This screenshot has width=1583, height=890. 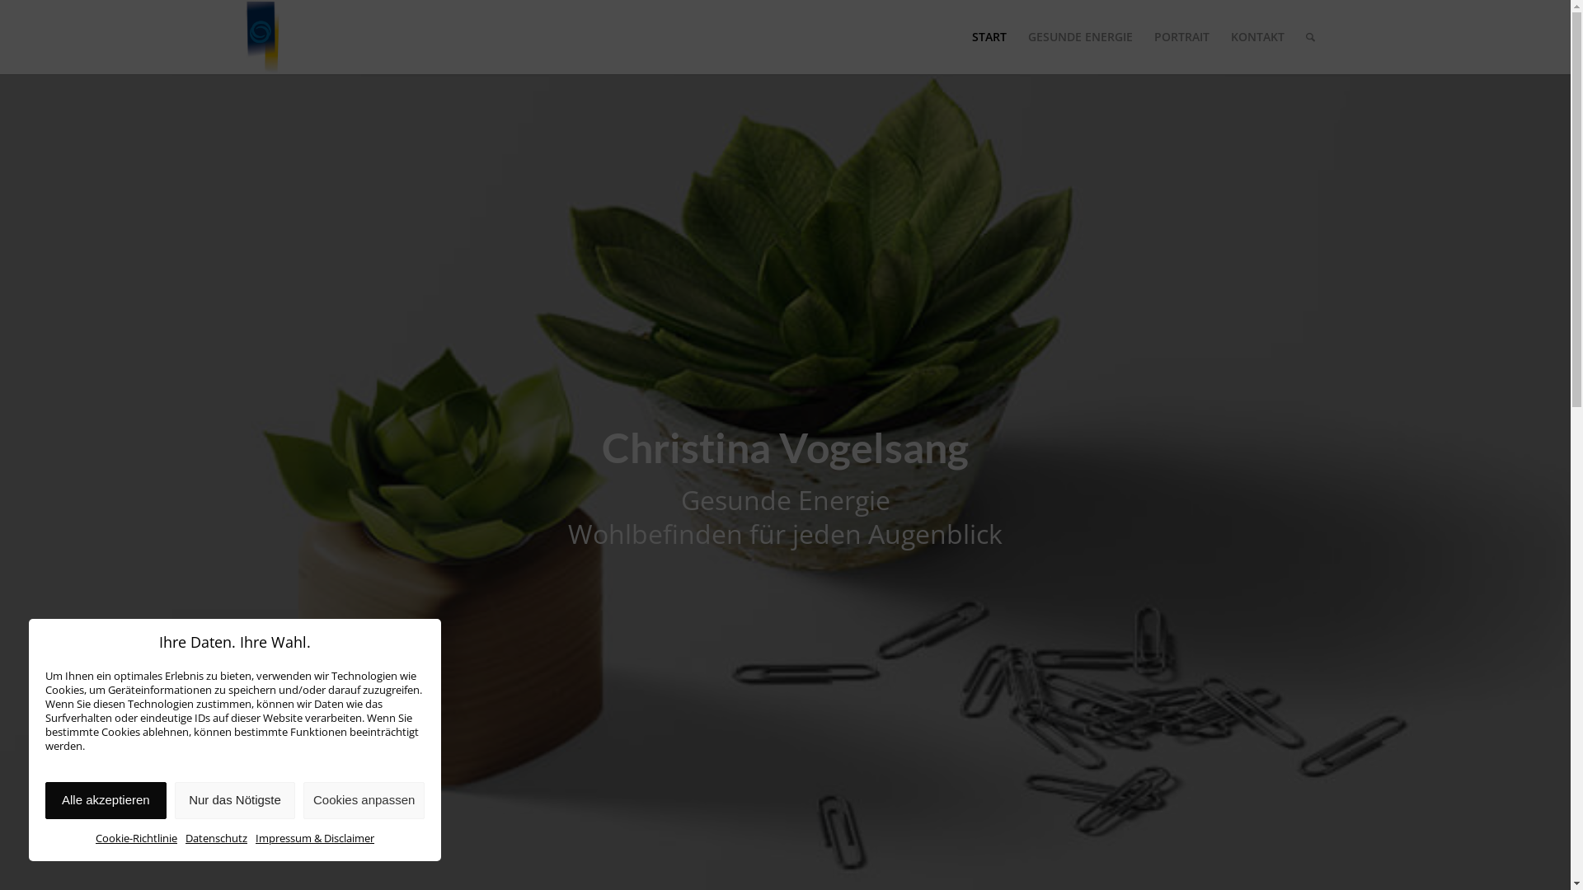 I want to click on GESUNDE ENERGIE, so click(x=1080, y=37).